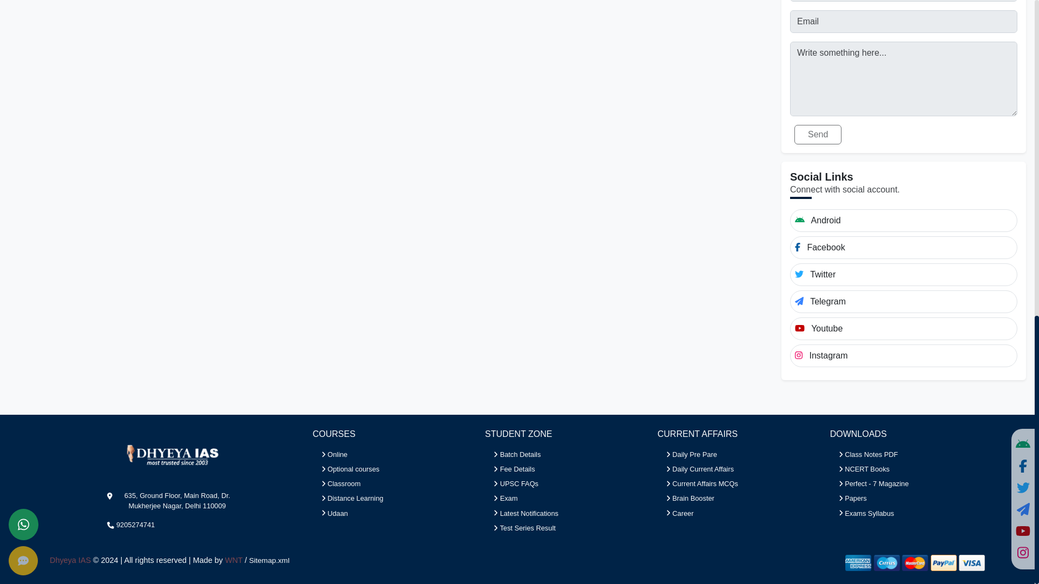  I want to click on Youtube, so click(903, 320).